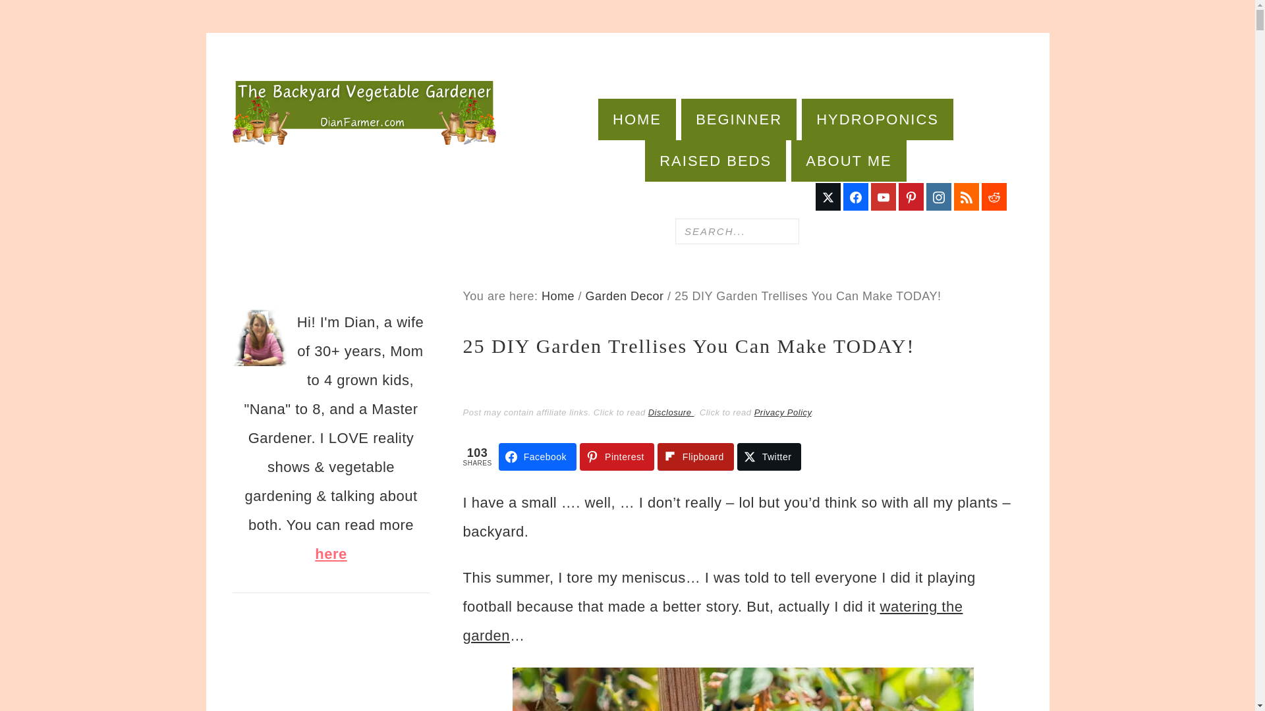  What do you see at coordinates (538, 456) in the screenshot?
I see `Facebook` at bounding box center [538, 456].